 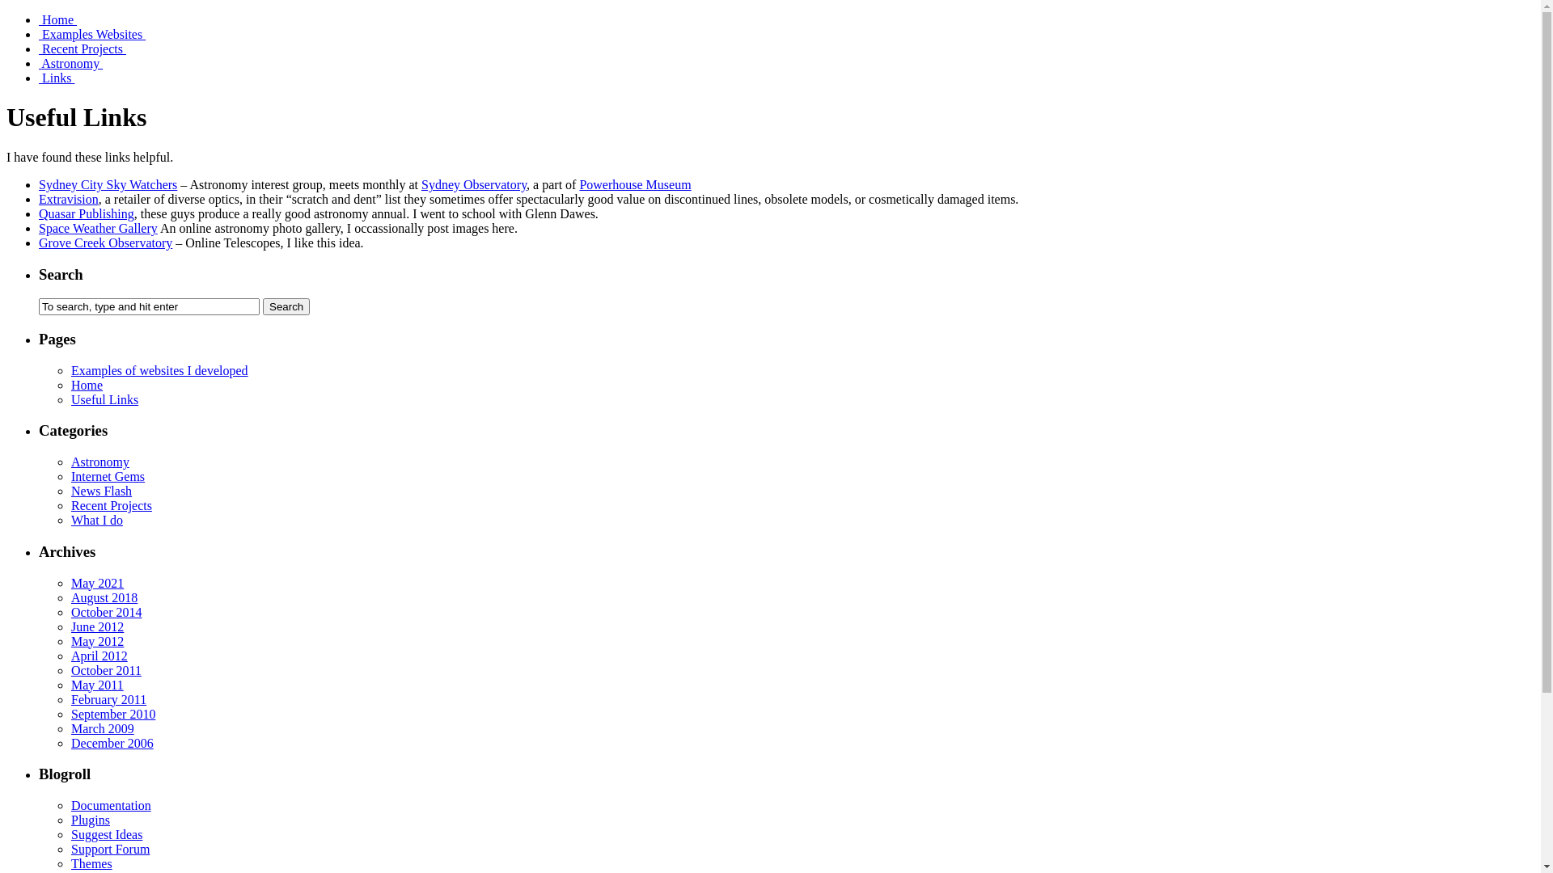 What do you see at coordinates (105, 242) in the screenshot?
I see `Grove Creek Observatory` at bounding box center [105, 242].